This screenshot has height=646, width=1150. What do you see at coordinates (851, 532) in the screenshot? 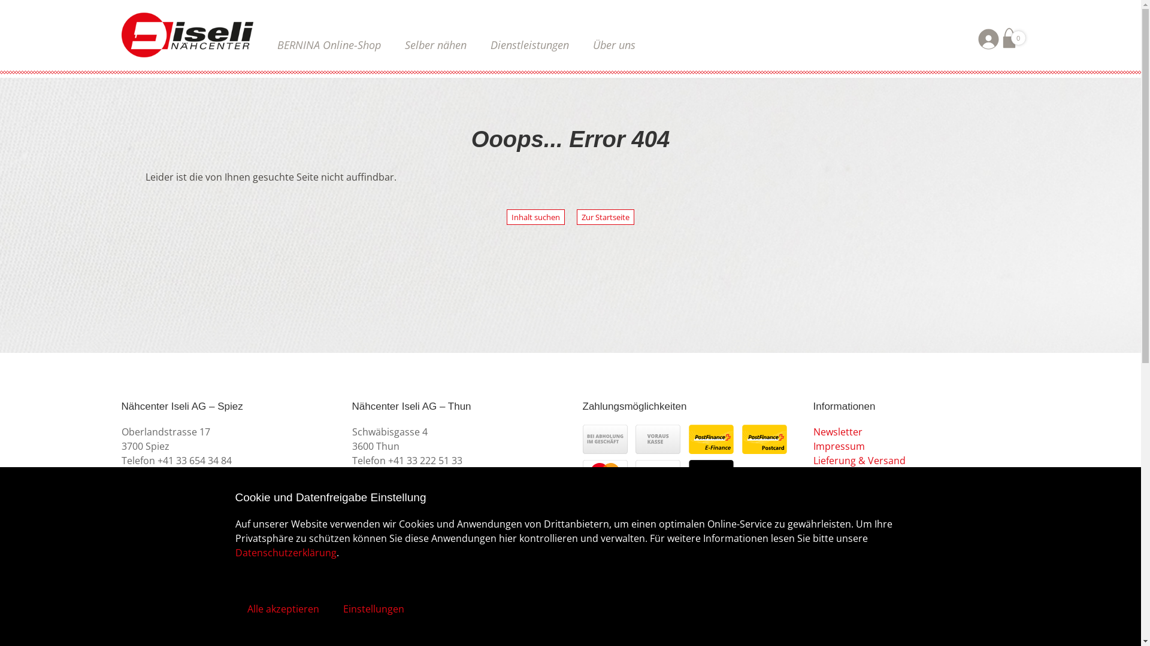
I see `YouTube: Bernina International AG` at bounding box center [851, 532].